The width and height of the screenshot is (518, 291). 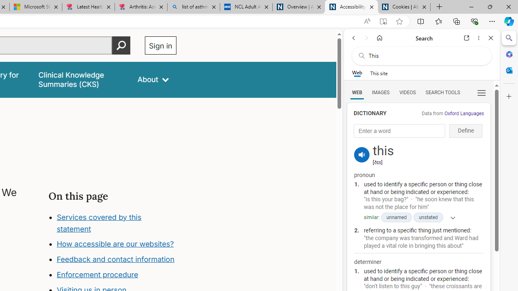 What do you see at coordinates (428, 217) in the screenshot?
I see `unstated` at bounding box center [428, 217].